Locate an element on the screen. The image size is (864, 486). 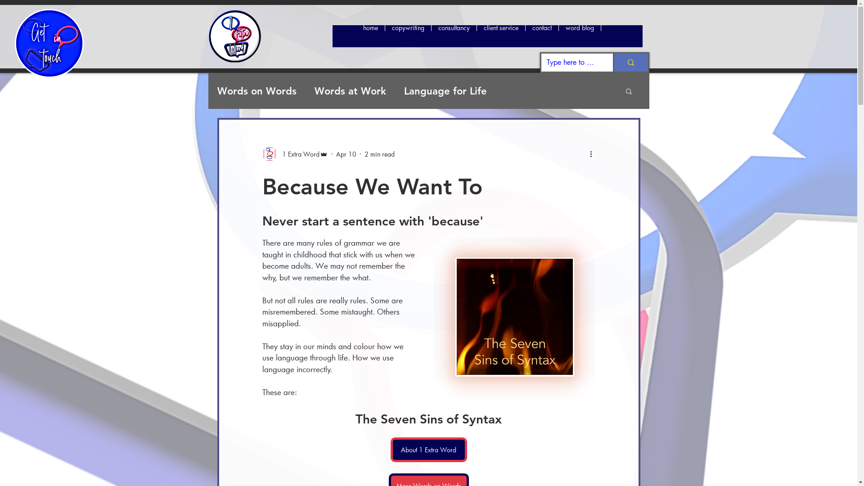
Contact us is located at coordinates (49, 43).